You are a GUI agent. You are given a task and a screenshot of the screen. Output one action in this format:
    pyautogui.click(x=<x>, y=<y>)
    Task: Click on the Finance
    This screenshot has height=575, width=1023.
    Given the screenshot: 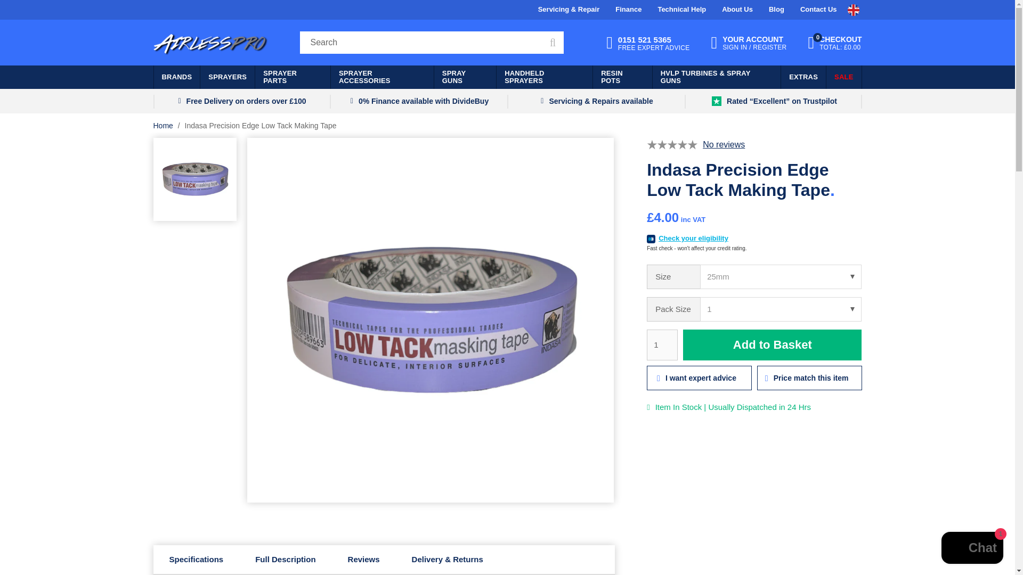 What is the action you would take?
    pyautogui.click(x=776, y=10)
    